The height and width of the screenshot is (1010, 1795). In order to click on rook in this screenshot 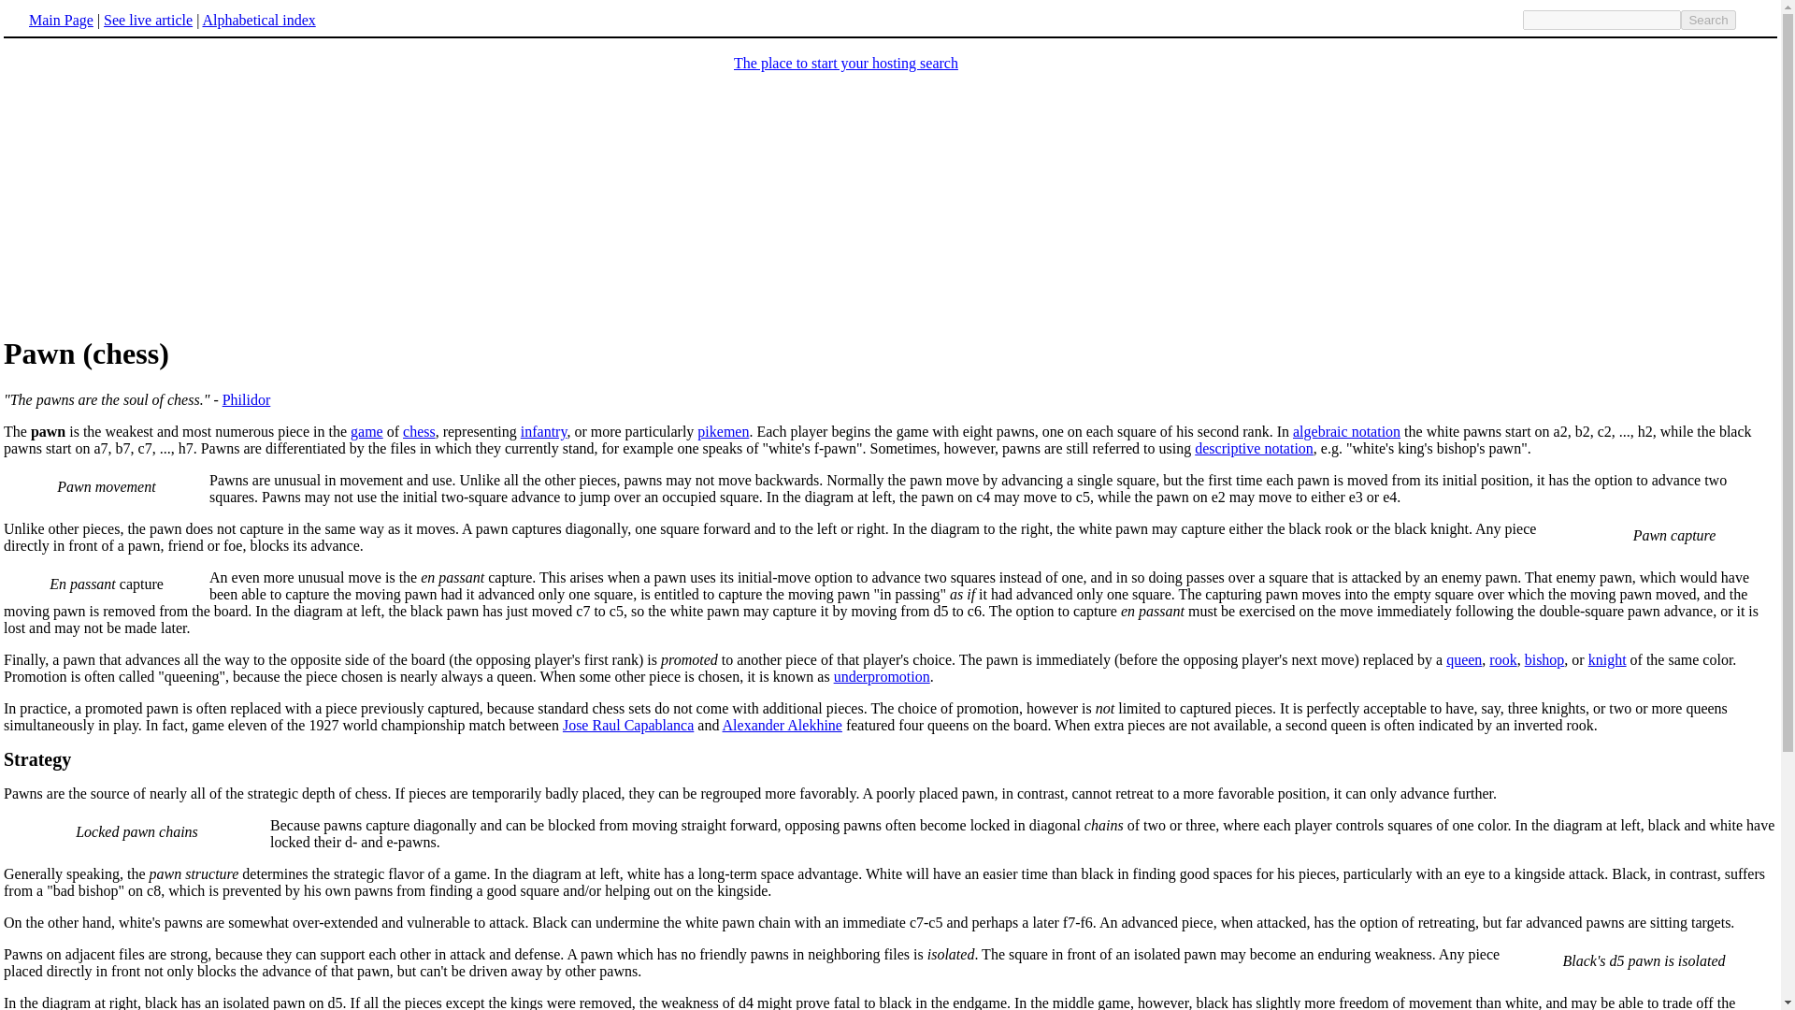, I will do `click(1503, 658)`.